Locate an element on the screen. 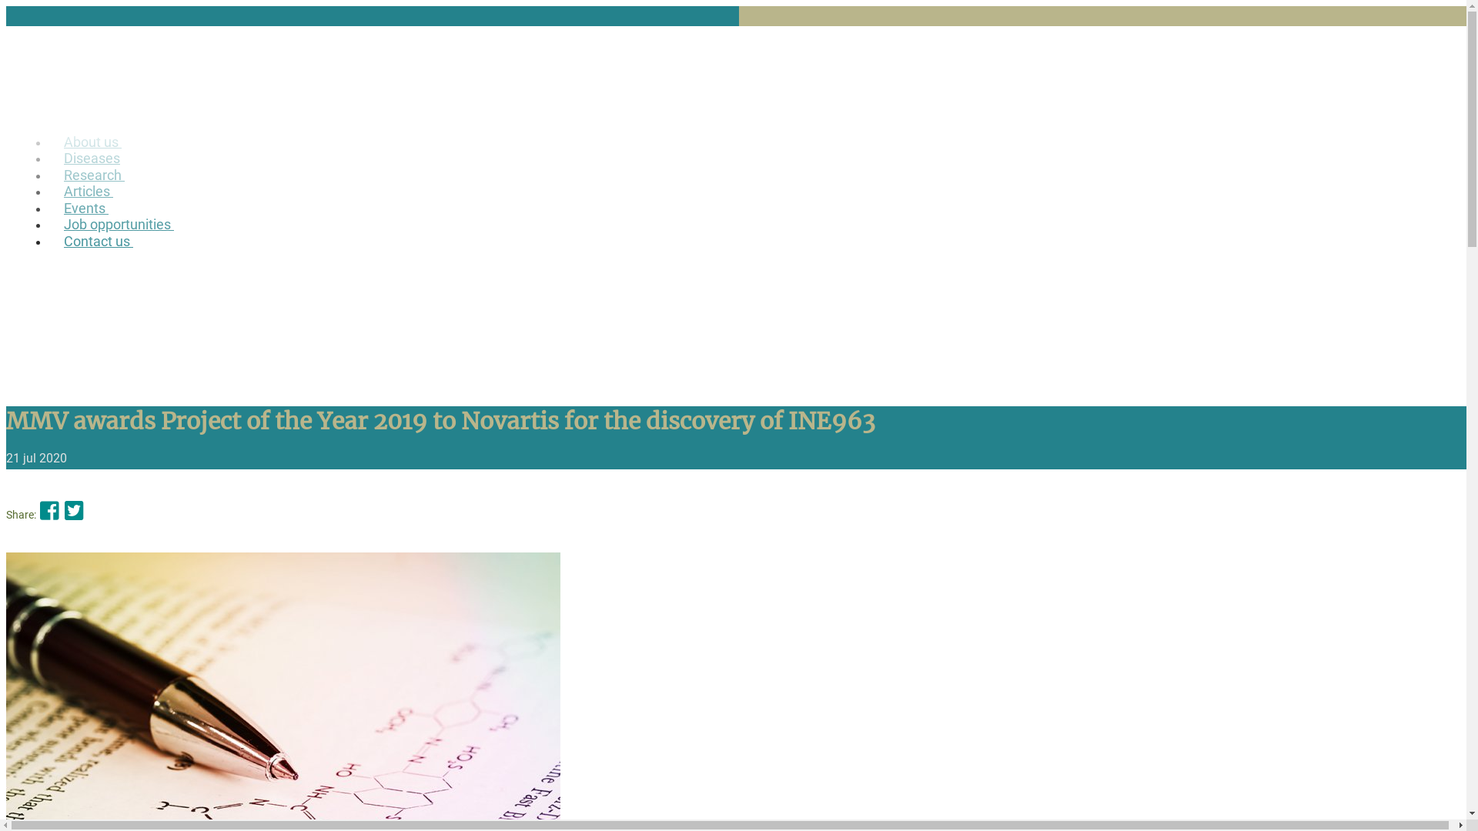 This screenshot has width=1478, height=831. Job opportunities  is located at coordinates (754, 225).